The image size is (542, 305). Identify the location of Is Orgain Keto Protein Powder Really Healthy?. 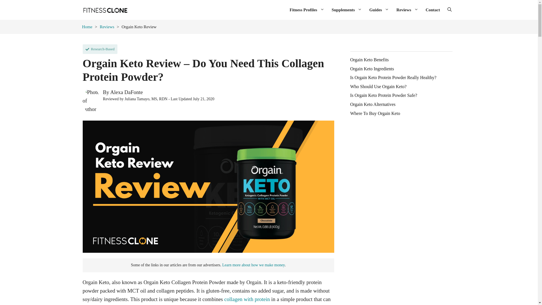
(393, 77).